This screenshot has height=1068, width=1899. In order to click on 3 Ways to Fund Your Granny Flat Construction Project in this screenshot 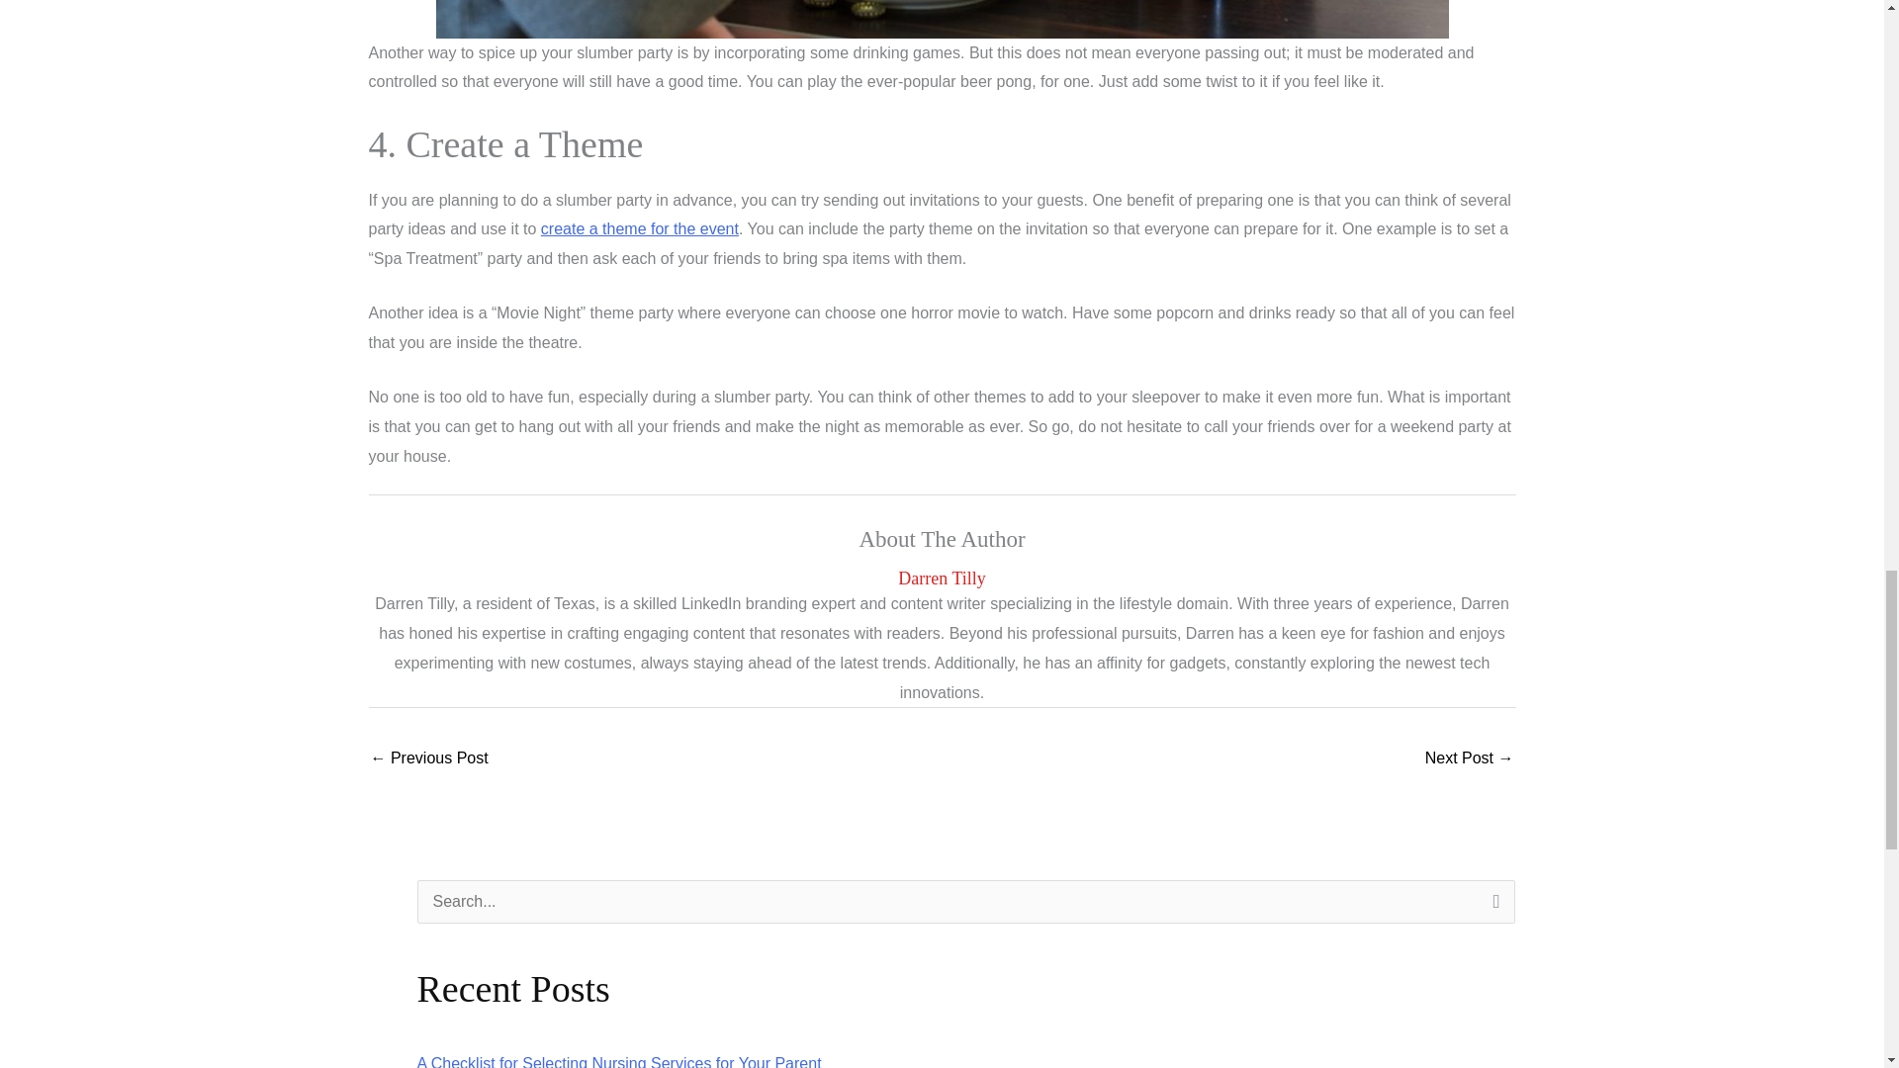, I will do `click(429, 759)`.